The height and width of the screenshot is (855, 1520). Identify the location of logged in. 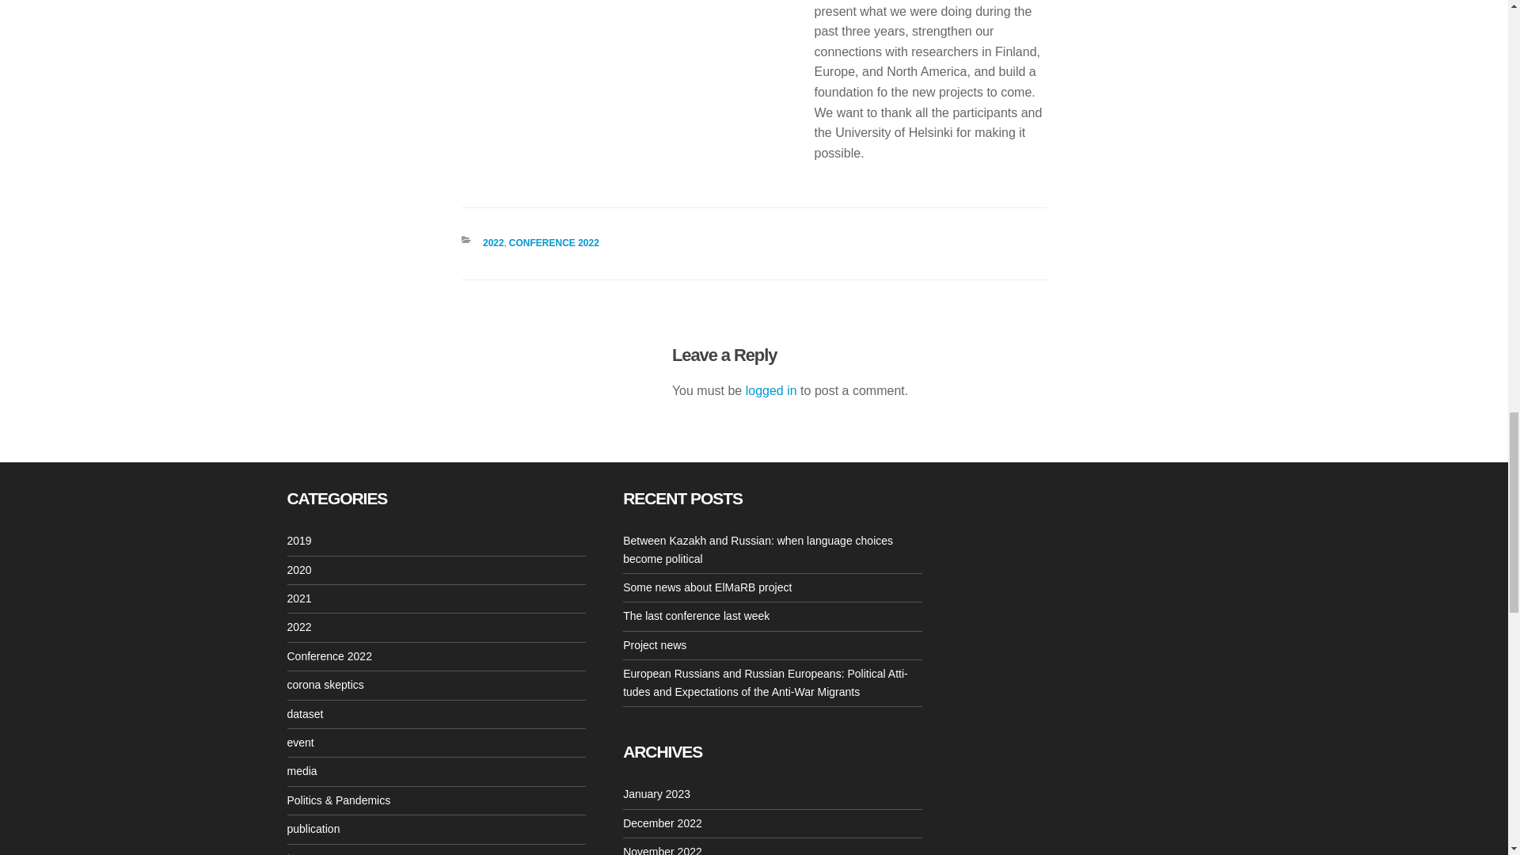
(771, 390).